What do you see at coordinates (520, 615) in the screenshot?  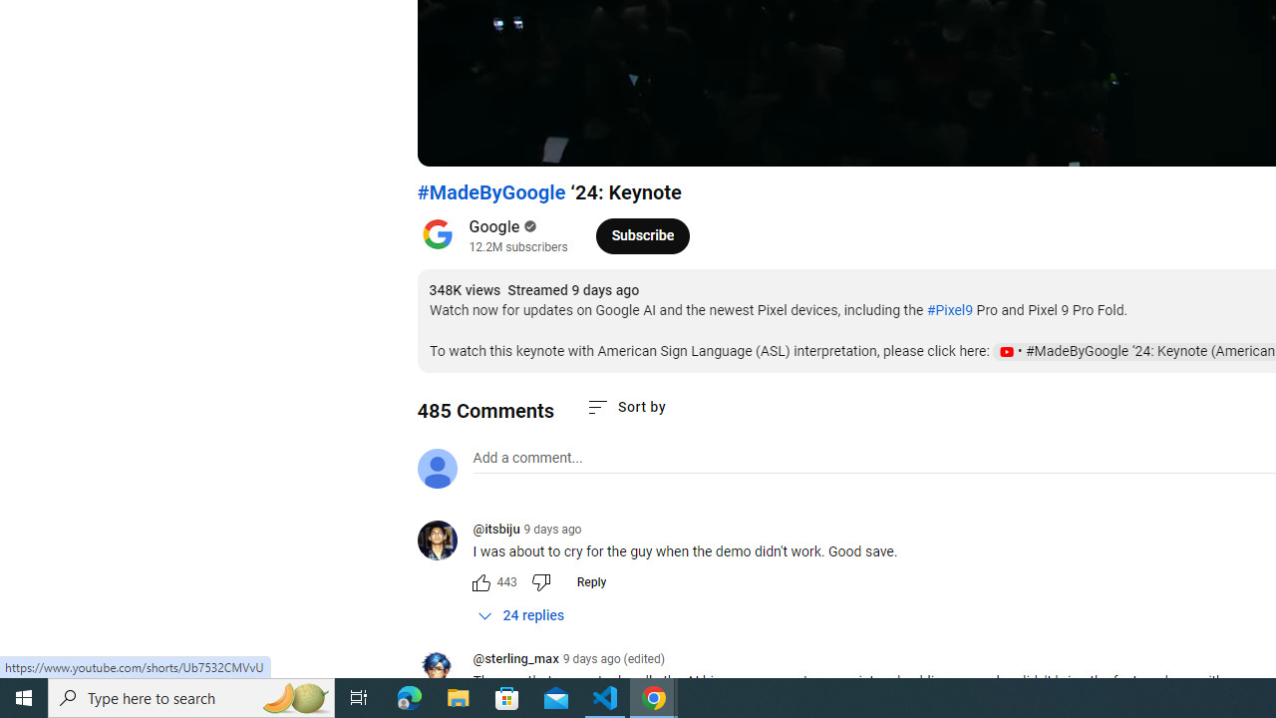 I see `24 replies` at bounding box center [520, 615].